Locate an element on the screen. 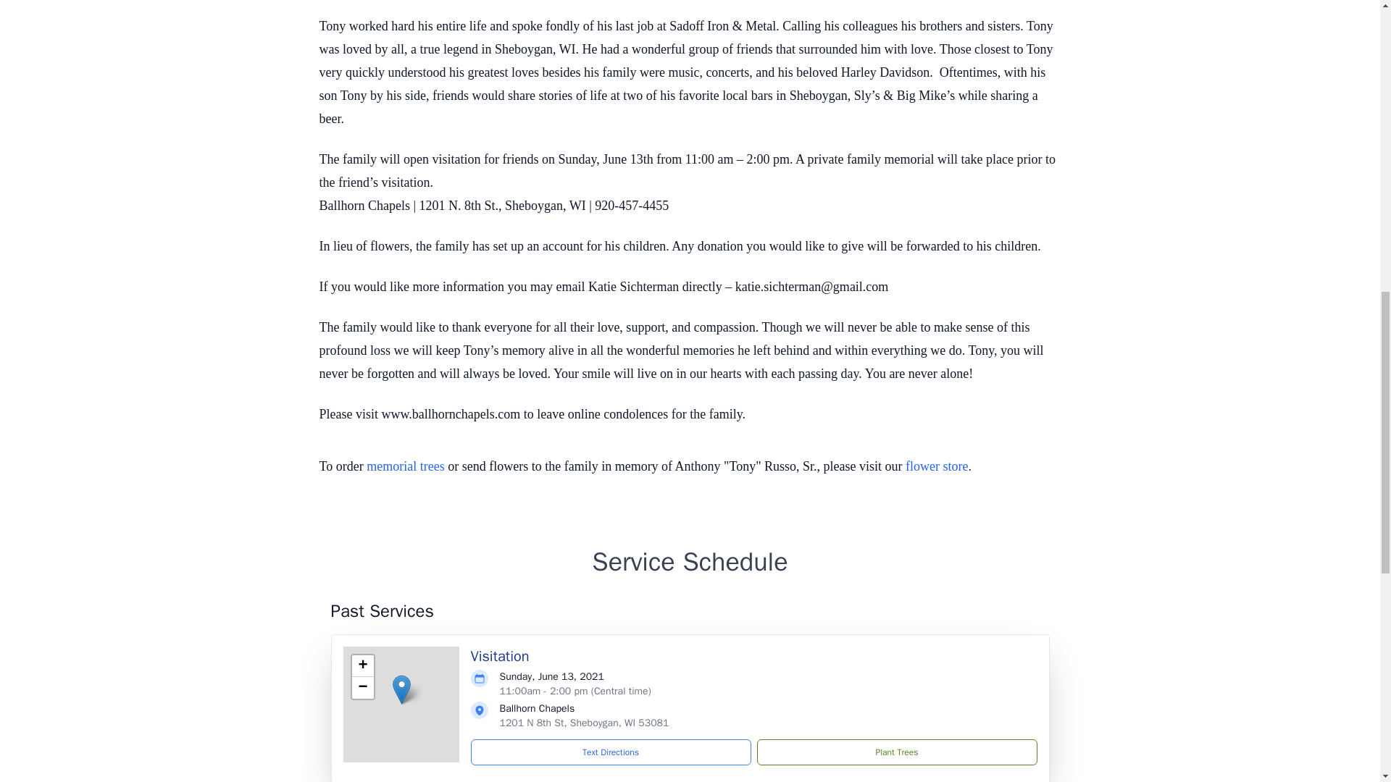 The image size is (1391, 782). Text Directions is located at coordinates (611, 752).